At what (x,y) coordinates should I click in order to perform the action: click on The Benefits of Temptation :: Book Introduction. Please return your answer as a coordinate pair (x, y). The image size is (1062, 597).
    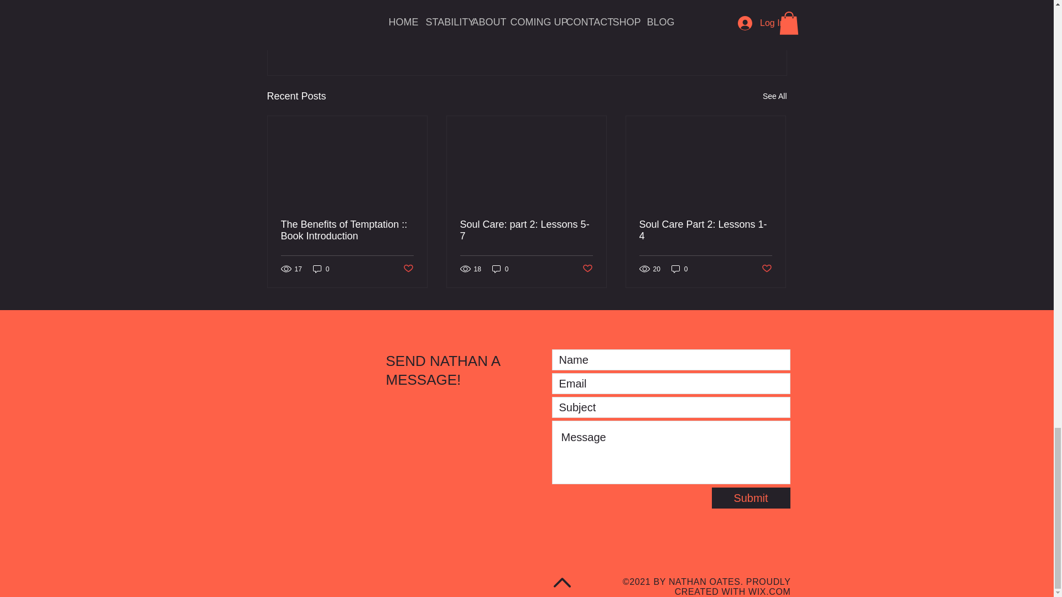
    Looking at the image, I should click on (347, 231).